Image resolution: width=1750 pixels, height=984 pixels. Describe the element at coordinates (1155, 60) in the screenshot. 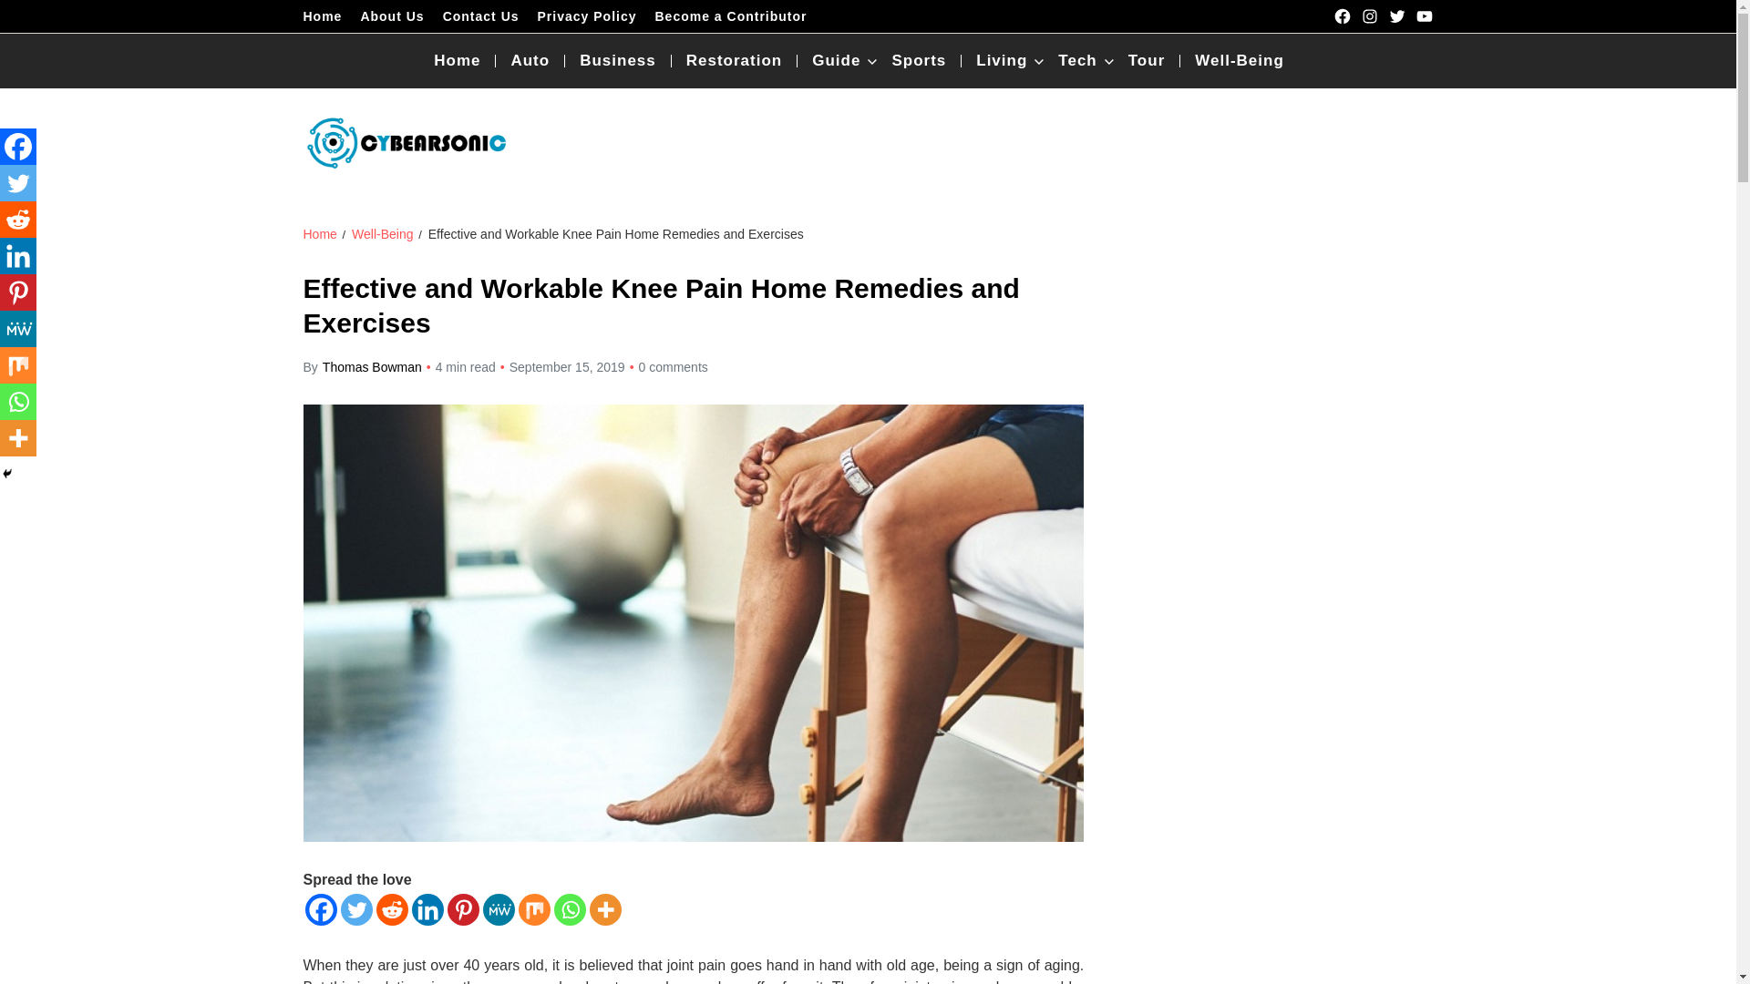

I see `Tour` at that location.